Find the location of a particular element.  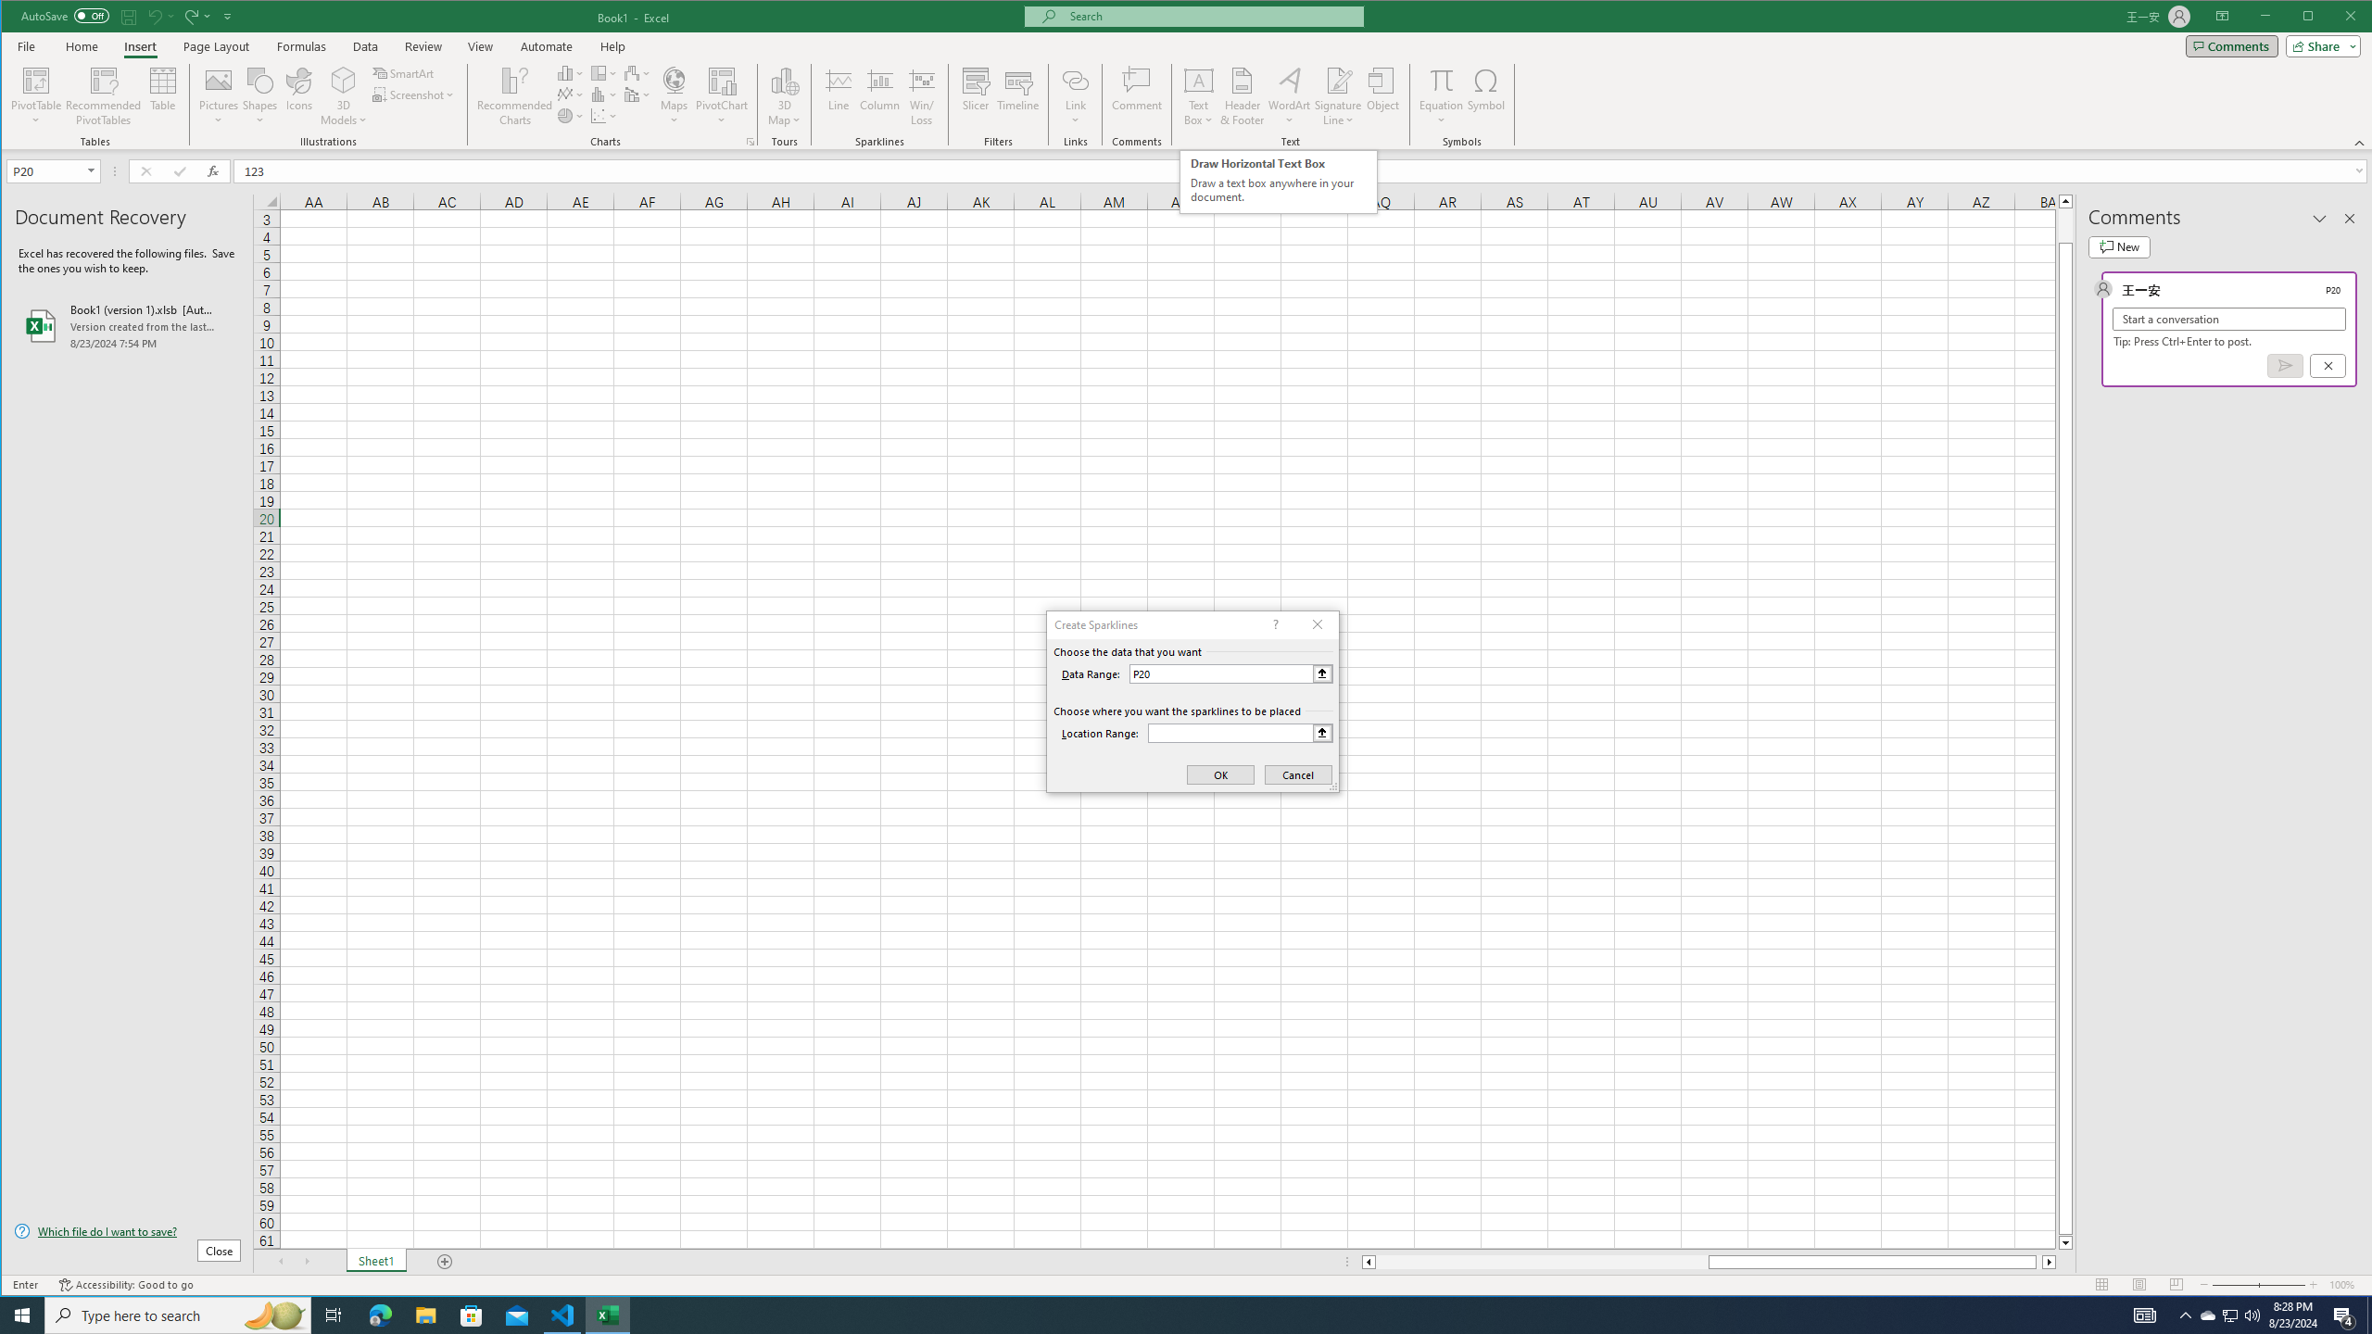

WordArt is located at coordinates (1290, 96).